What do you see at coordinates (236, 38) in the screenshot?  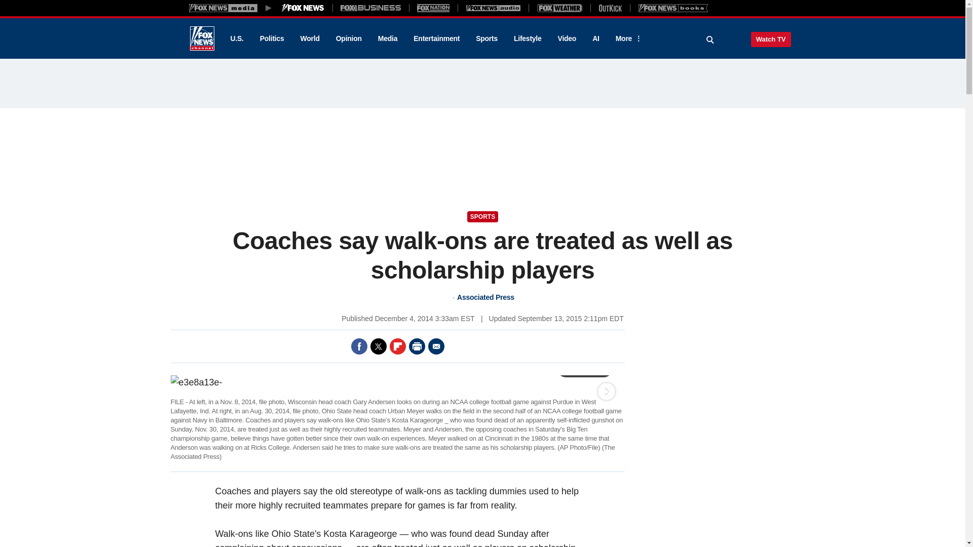 I see `U.S.` at bounding box center [236, 38].